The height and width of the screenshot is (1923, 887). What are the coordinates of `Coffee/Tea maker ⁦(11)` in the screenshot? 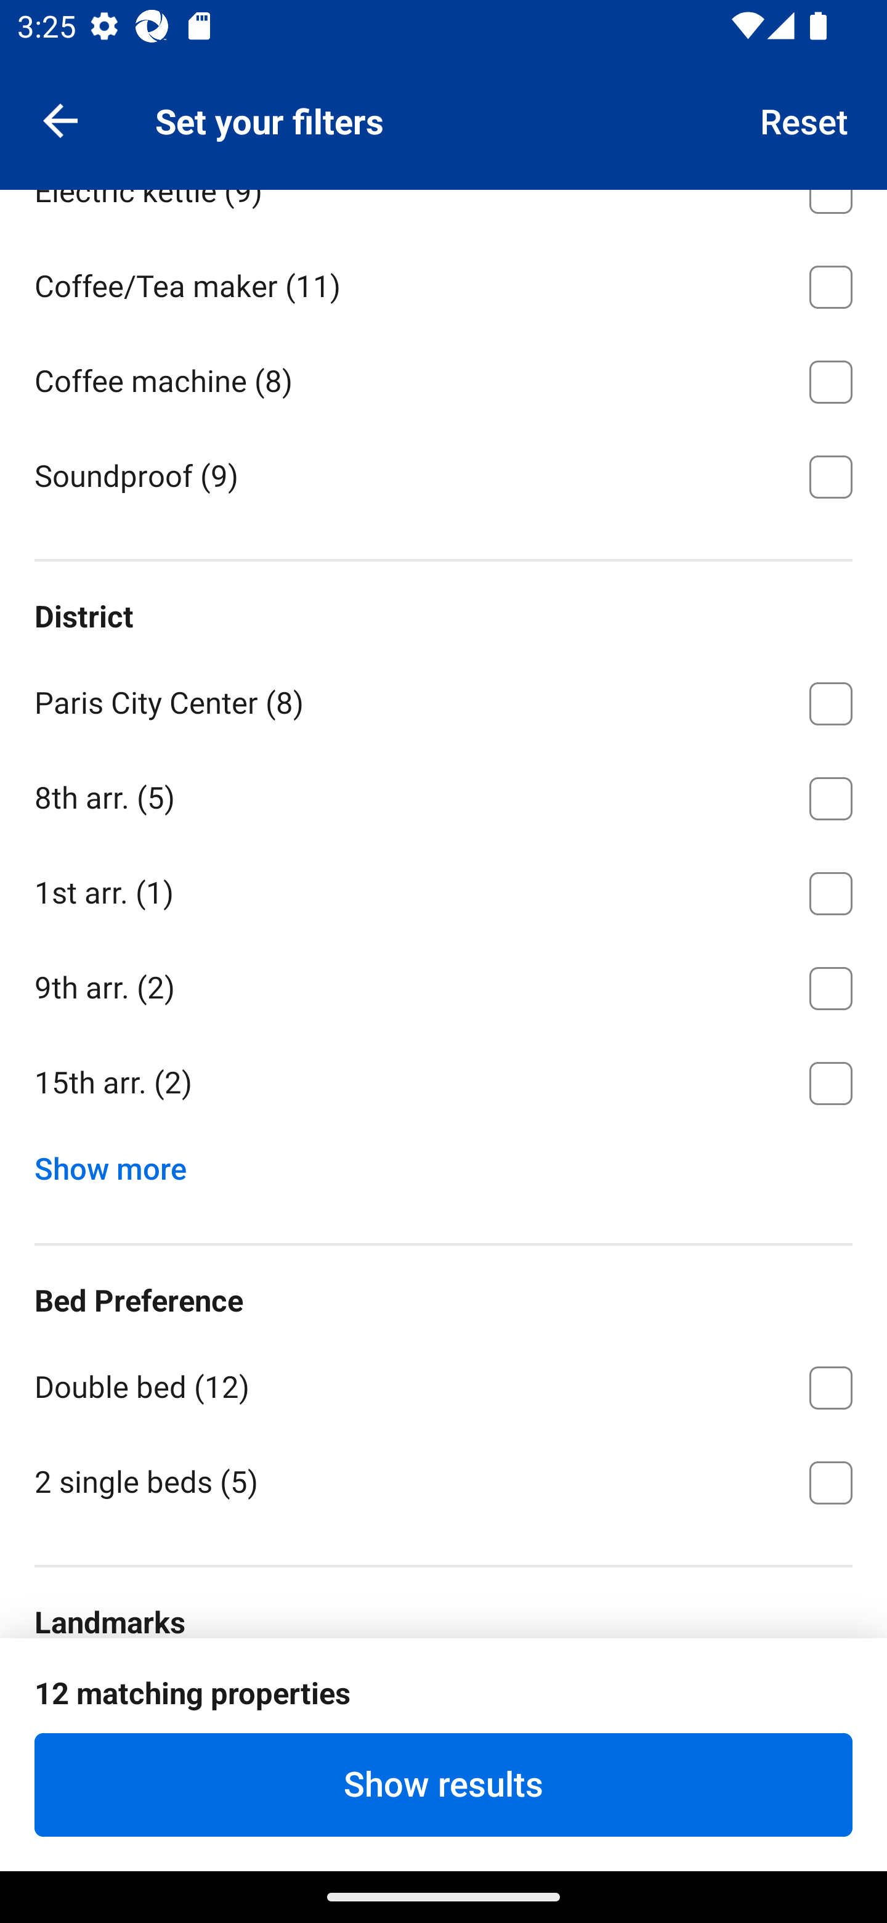 It's located at (443, 282).